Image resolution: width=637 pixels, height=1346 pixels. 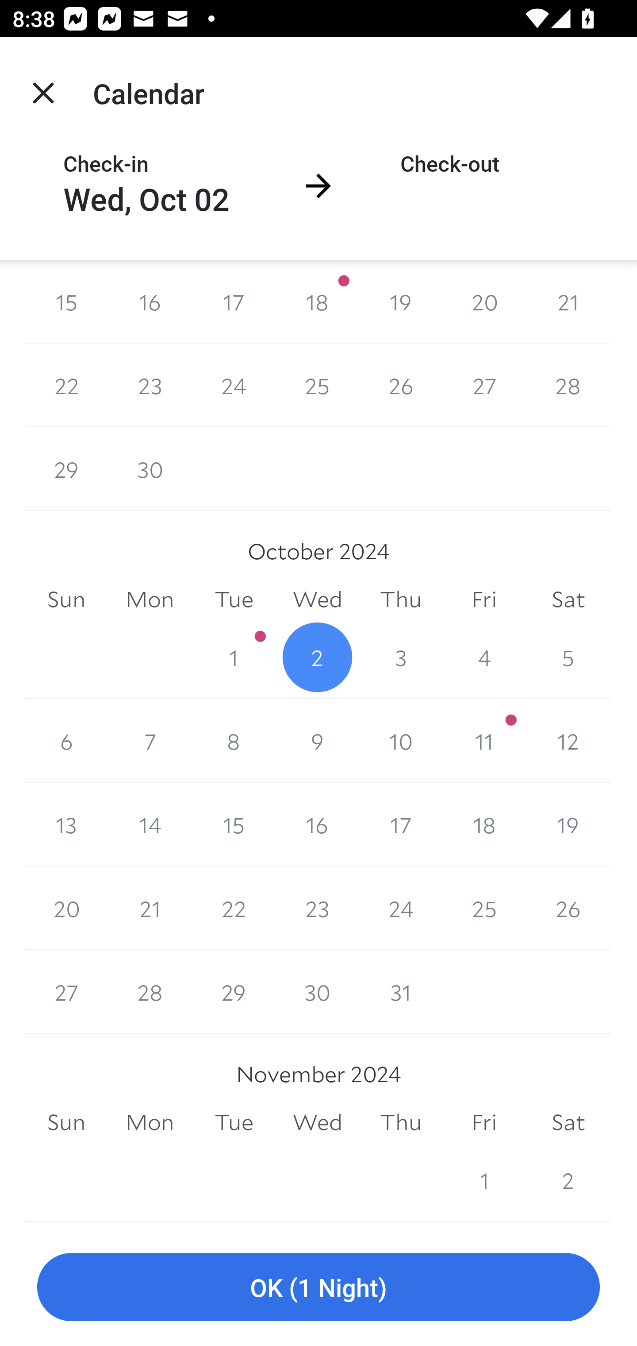 What do you see at coordinates (66, 301) in the screenshot?
I see `15 15 September 2024` at bounding box center [66, 301].